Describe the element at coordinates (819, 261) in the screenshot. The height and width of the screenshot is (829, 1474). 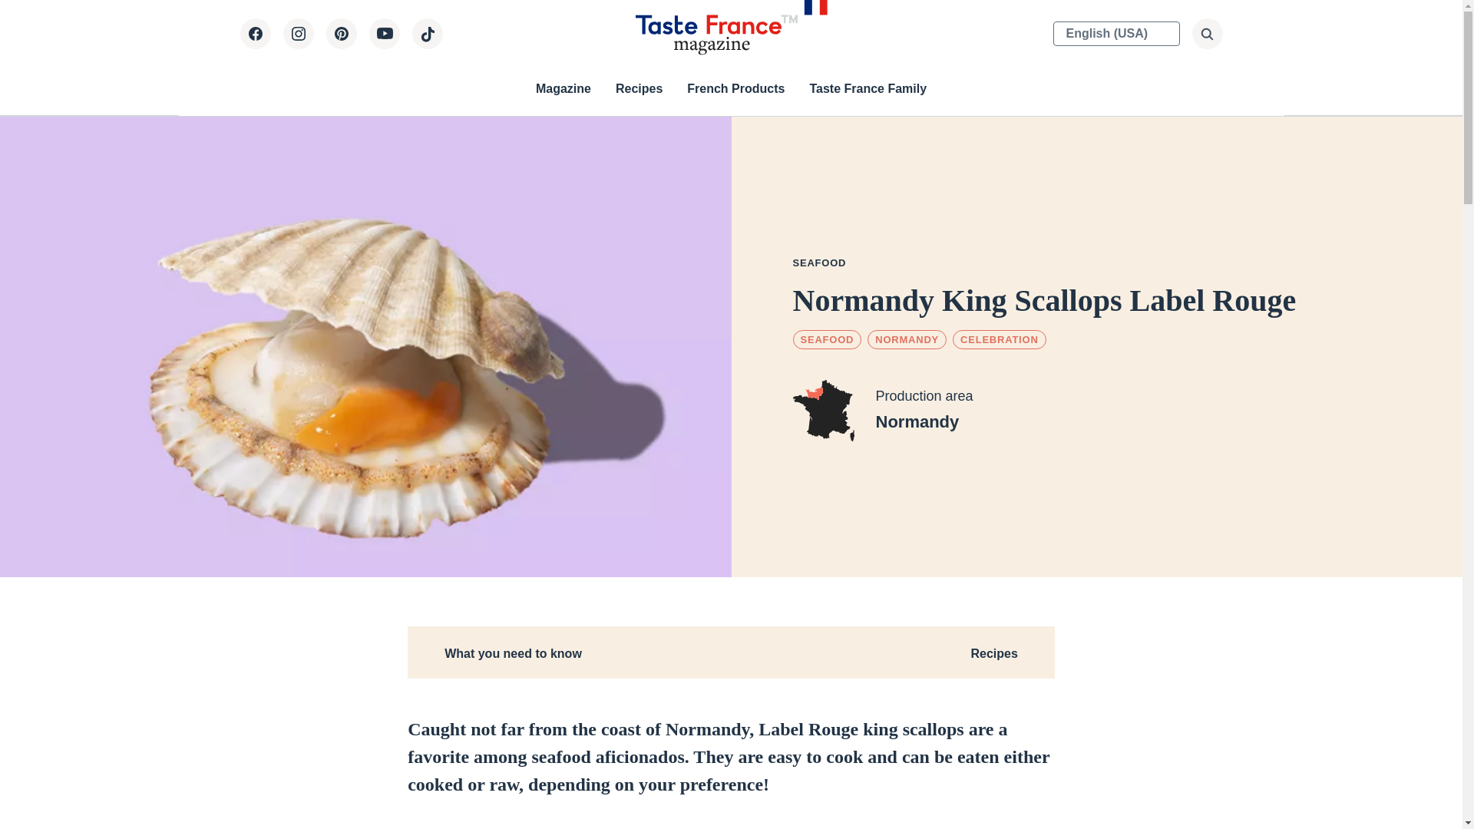
I see `SEAFOOD` at that location.